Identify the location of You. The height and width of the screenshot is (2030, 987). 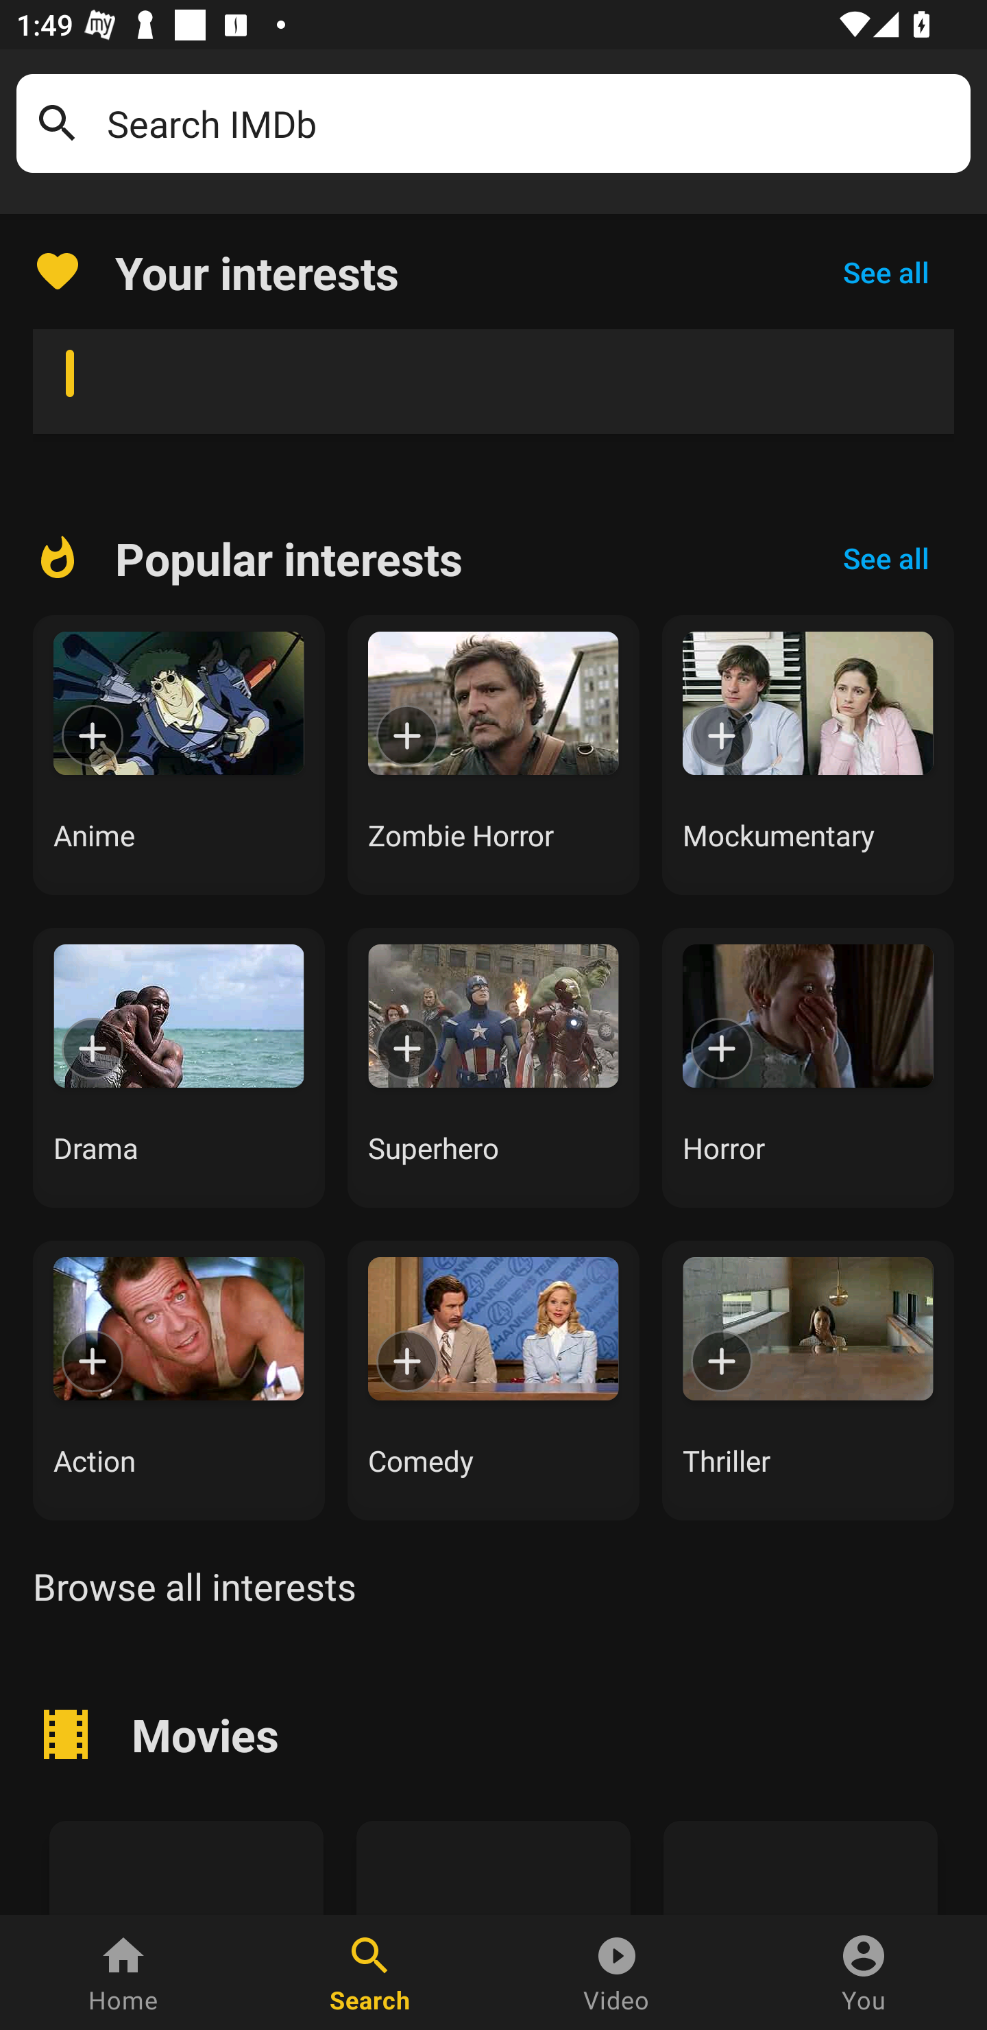
(864, 1972).